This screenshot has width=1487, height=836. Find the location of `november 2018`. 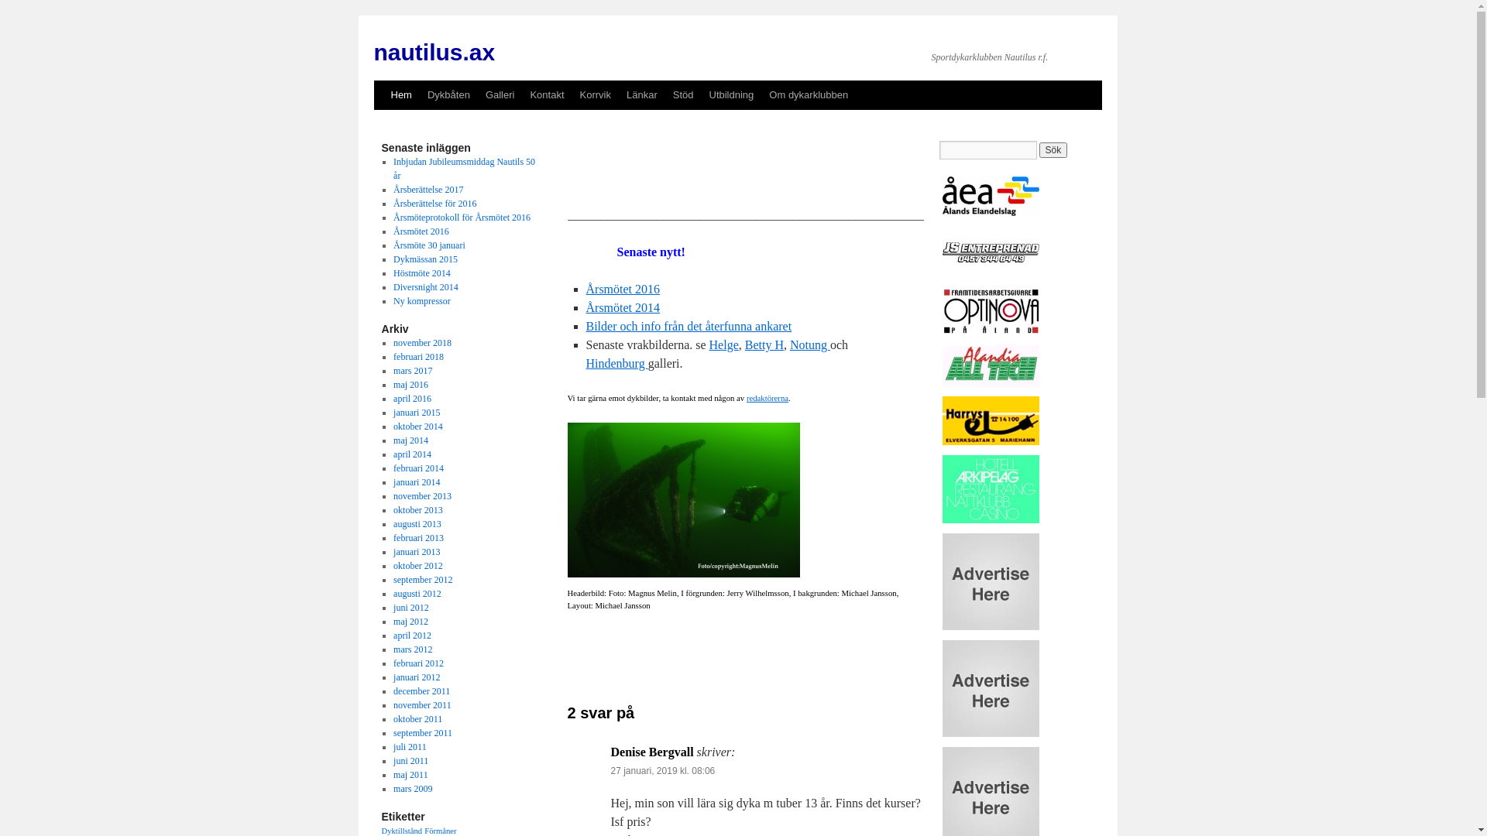

november 2018 is located at coordinates (423, 343).